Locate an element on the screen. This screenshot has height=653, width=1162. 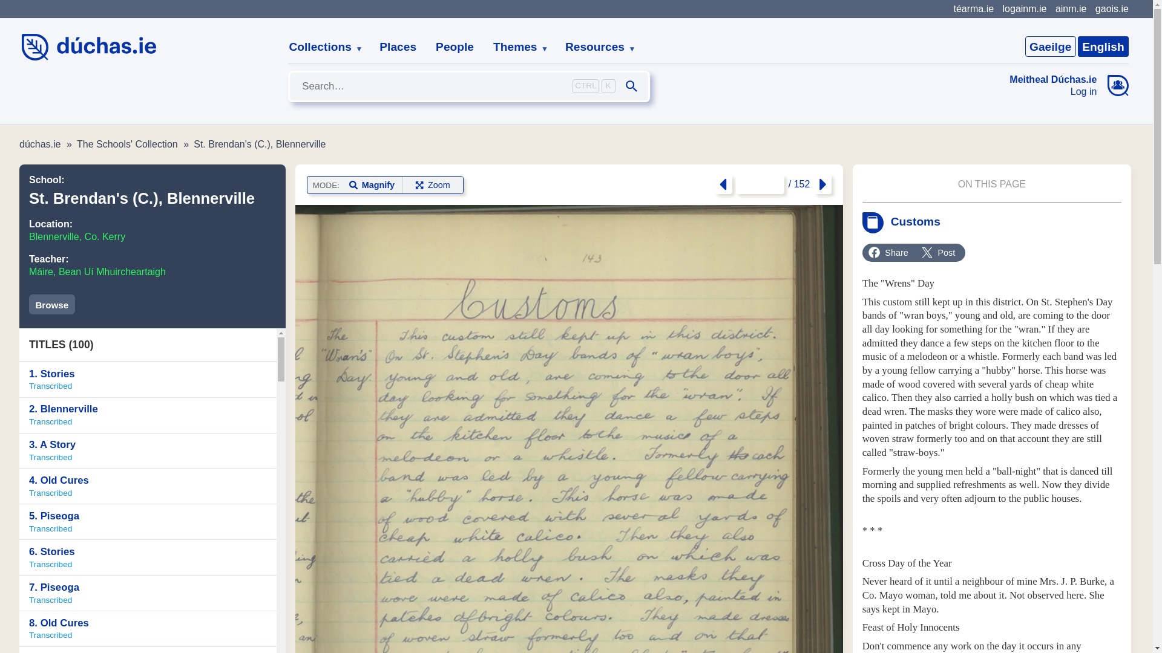
English is located at coordinates (52, 304).